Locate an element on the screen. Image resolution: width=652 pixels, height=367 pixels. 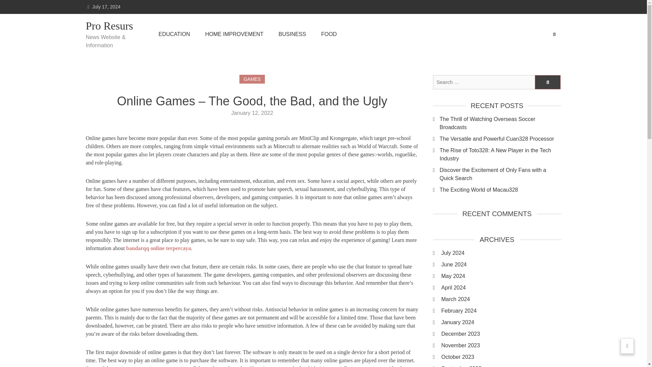
EDUCATION is located at coordinates (174, 34).